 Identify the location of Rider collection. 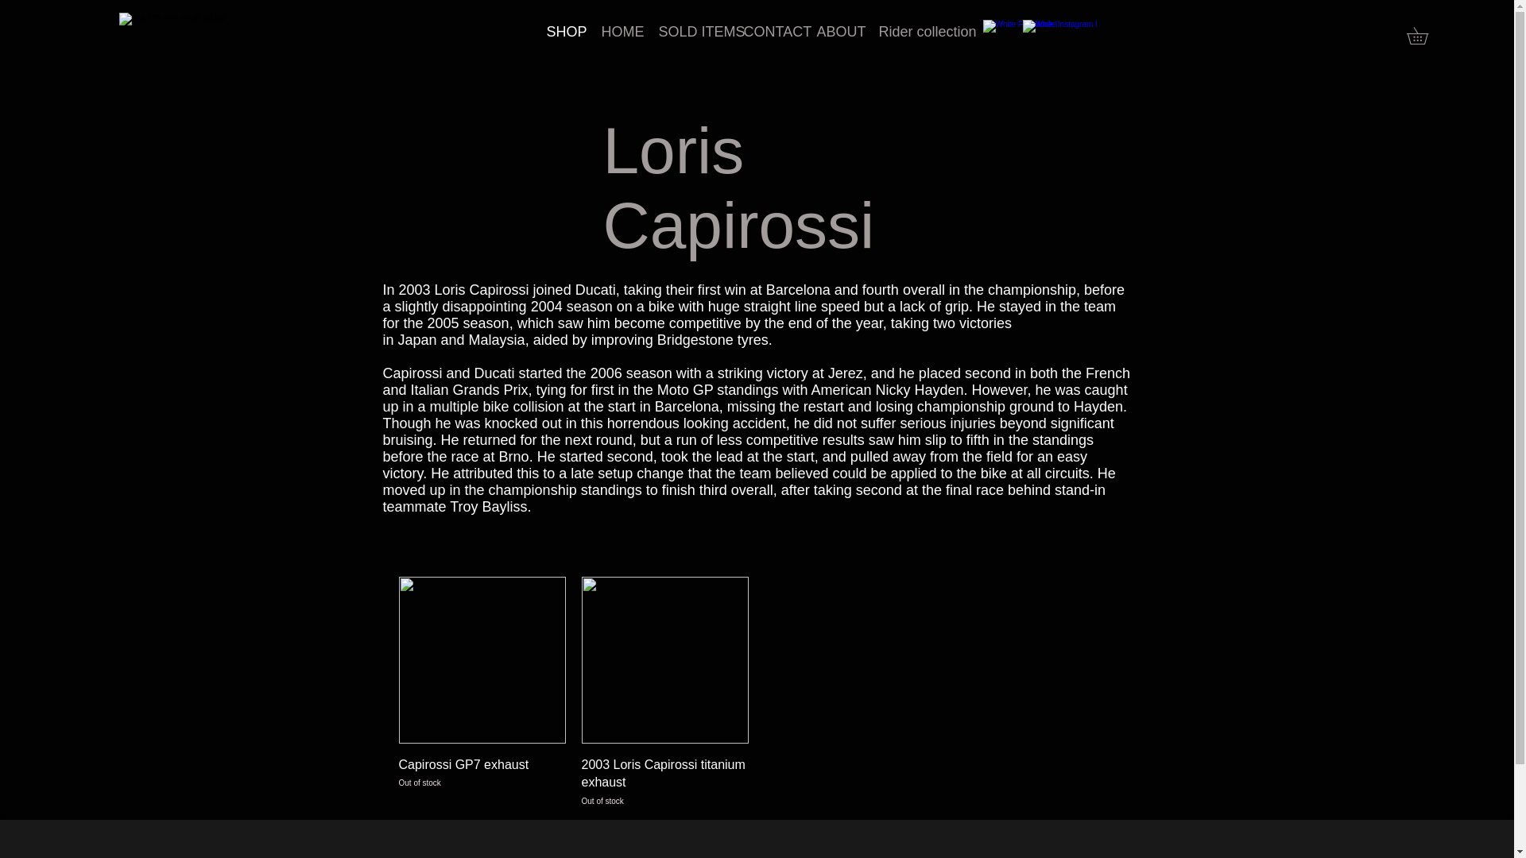
(917, 32).